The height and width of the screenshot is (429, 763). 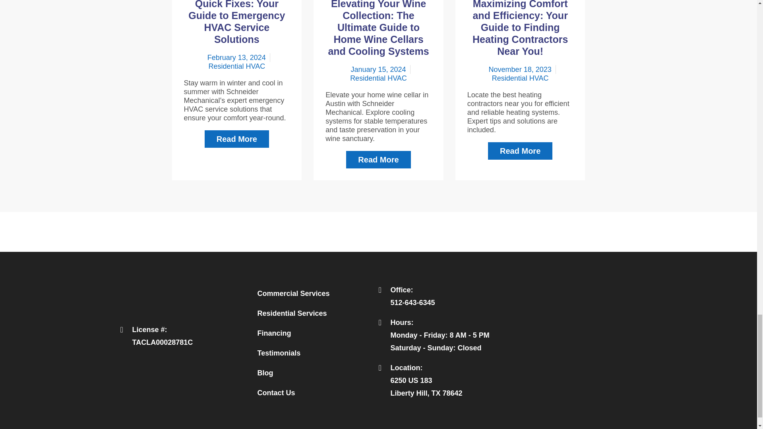 I want to click on Schneider Mechanical Austin, TX, so click(x=567, y=341).